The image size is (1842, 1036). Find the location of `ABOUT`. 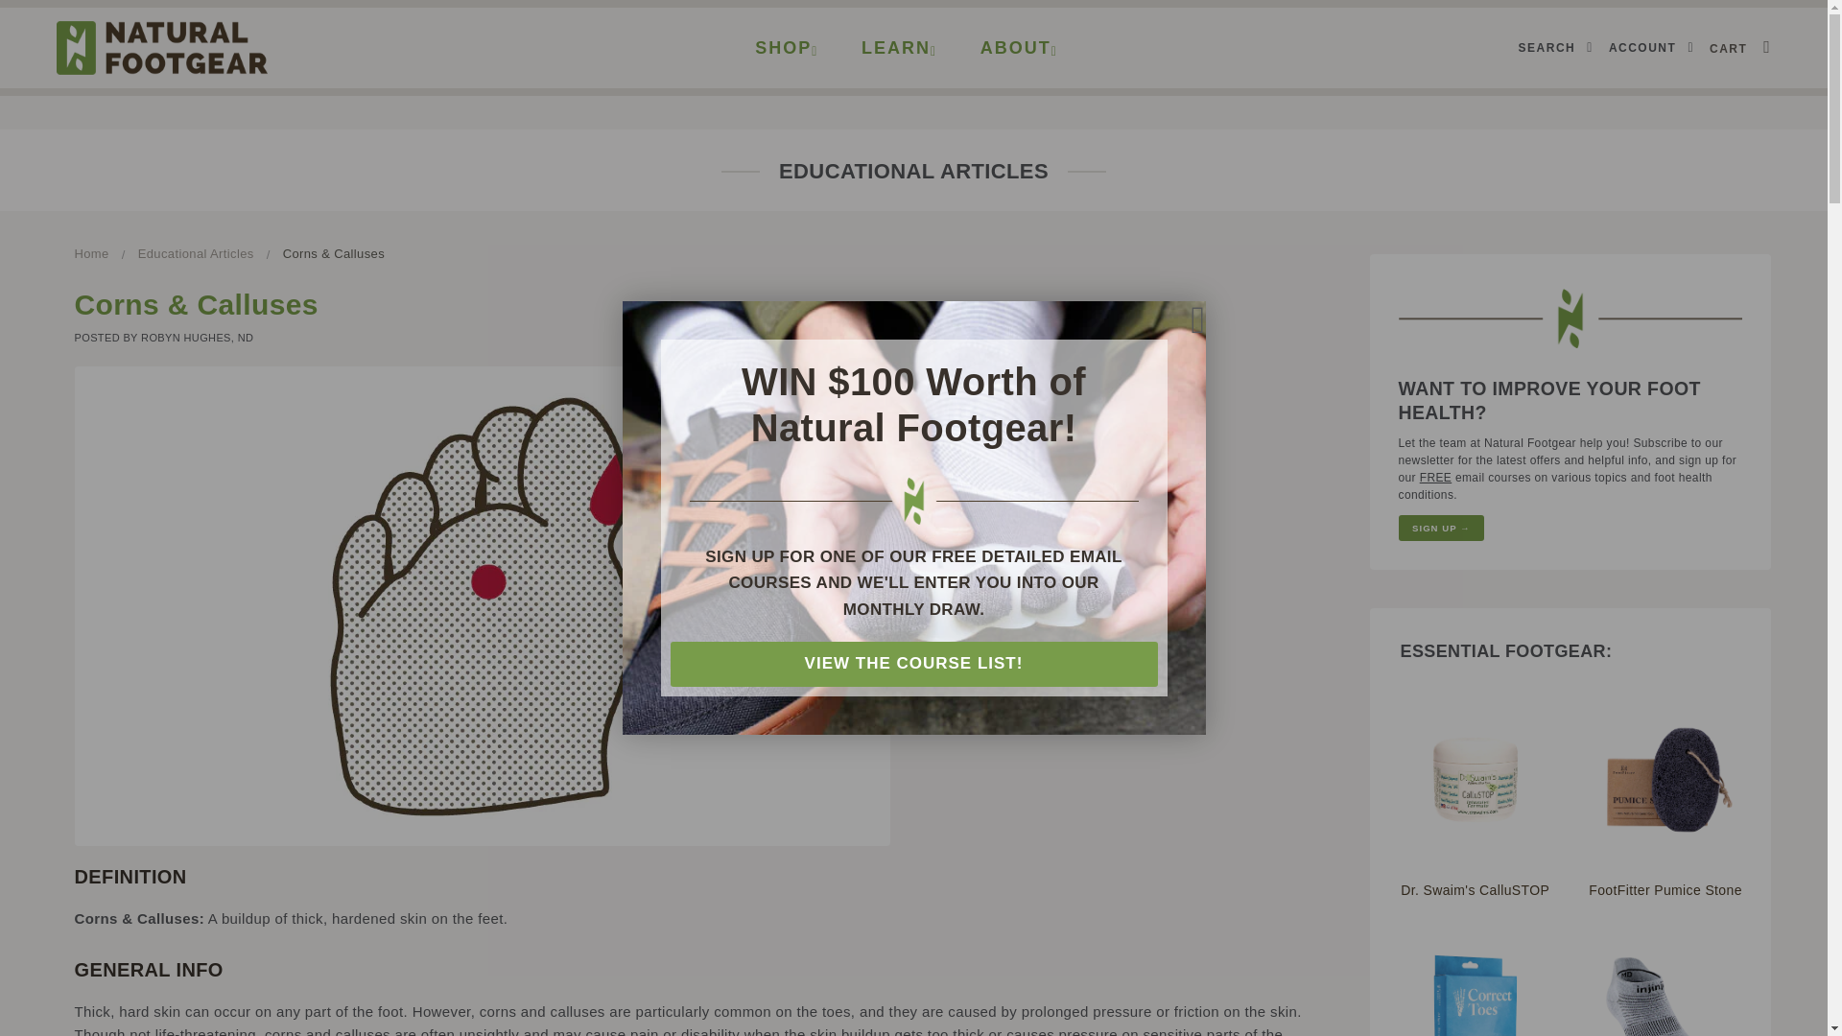

ABOUT is located at coordinates (1019, 48).